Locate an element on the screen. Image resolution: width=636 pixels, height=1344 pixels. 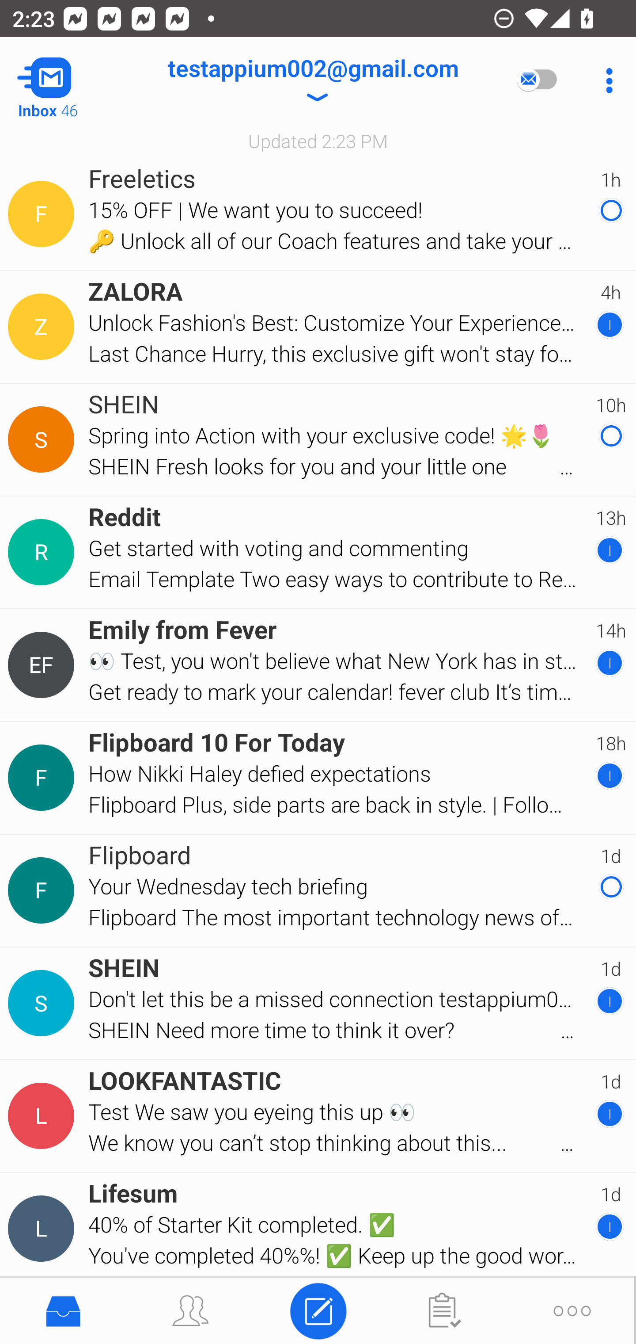
Contact Details is located at coordinates (43, 1003).